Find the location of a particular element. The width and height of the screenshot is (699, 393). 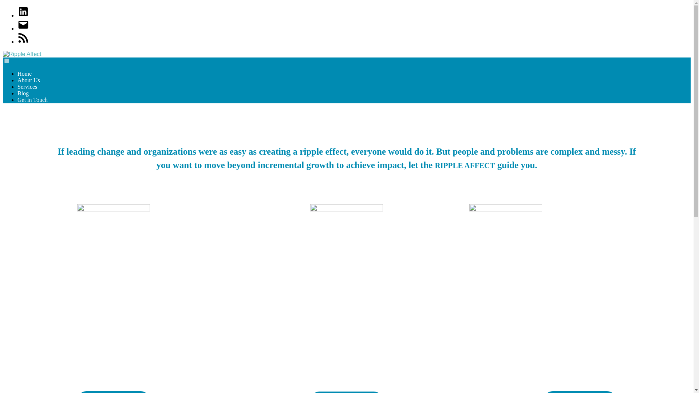

LEARN MORE is located at coordinates (346, 392).